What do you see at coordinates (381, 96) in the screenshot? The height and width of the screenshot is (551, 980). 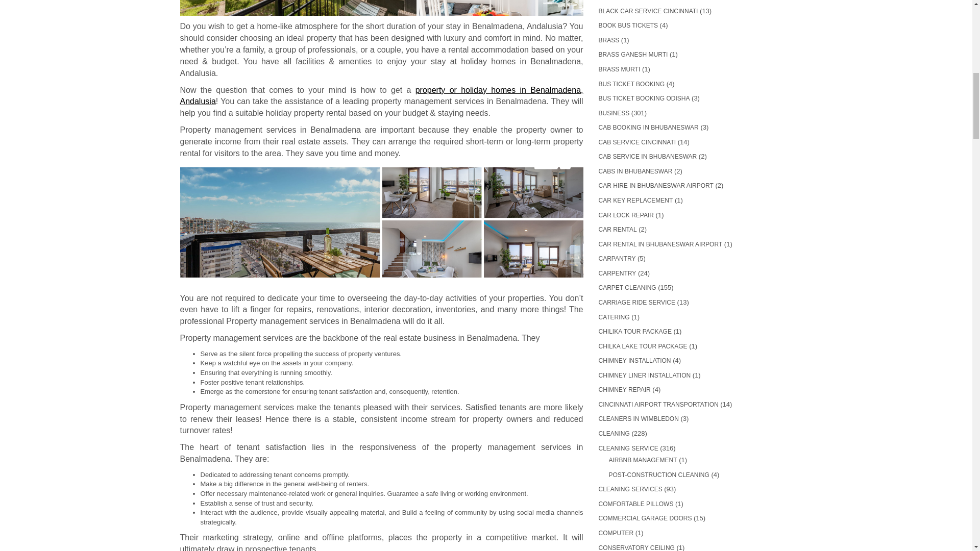 I see `property or holiday homes in Benalmadena, Andalusia` at bounding box center [381, 96].